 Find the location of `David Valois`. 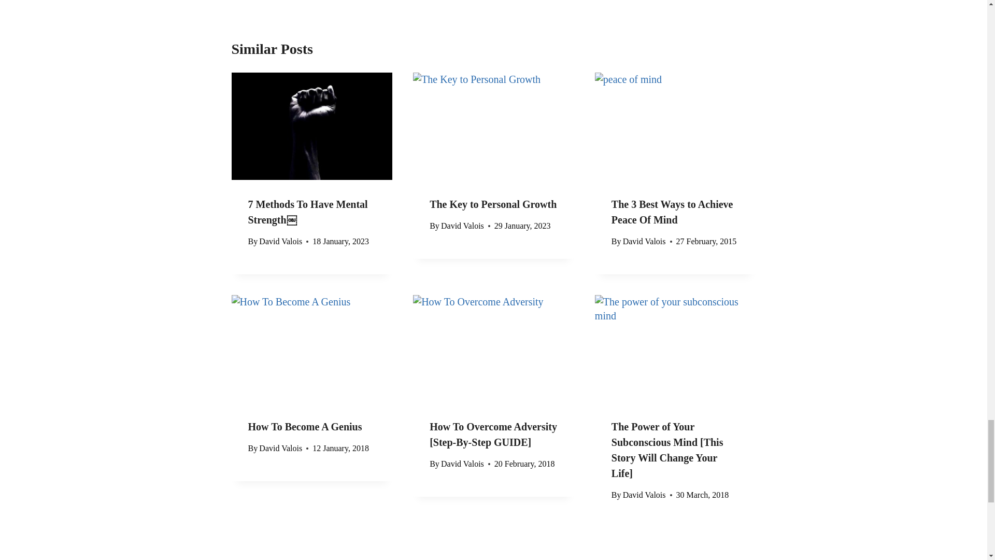

David Valois is located at coordinates (462, 225).